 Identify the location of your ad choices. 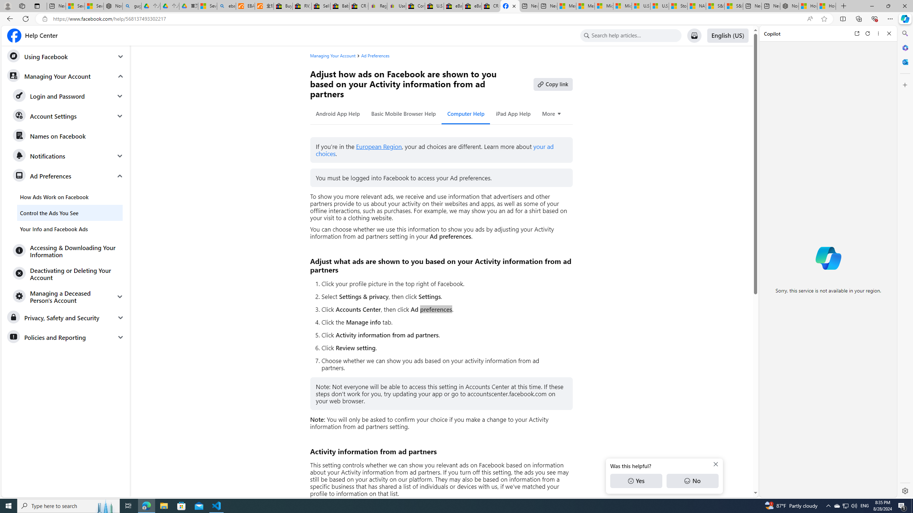
(435, 150).